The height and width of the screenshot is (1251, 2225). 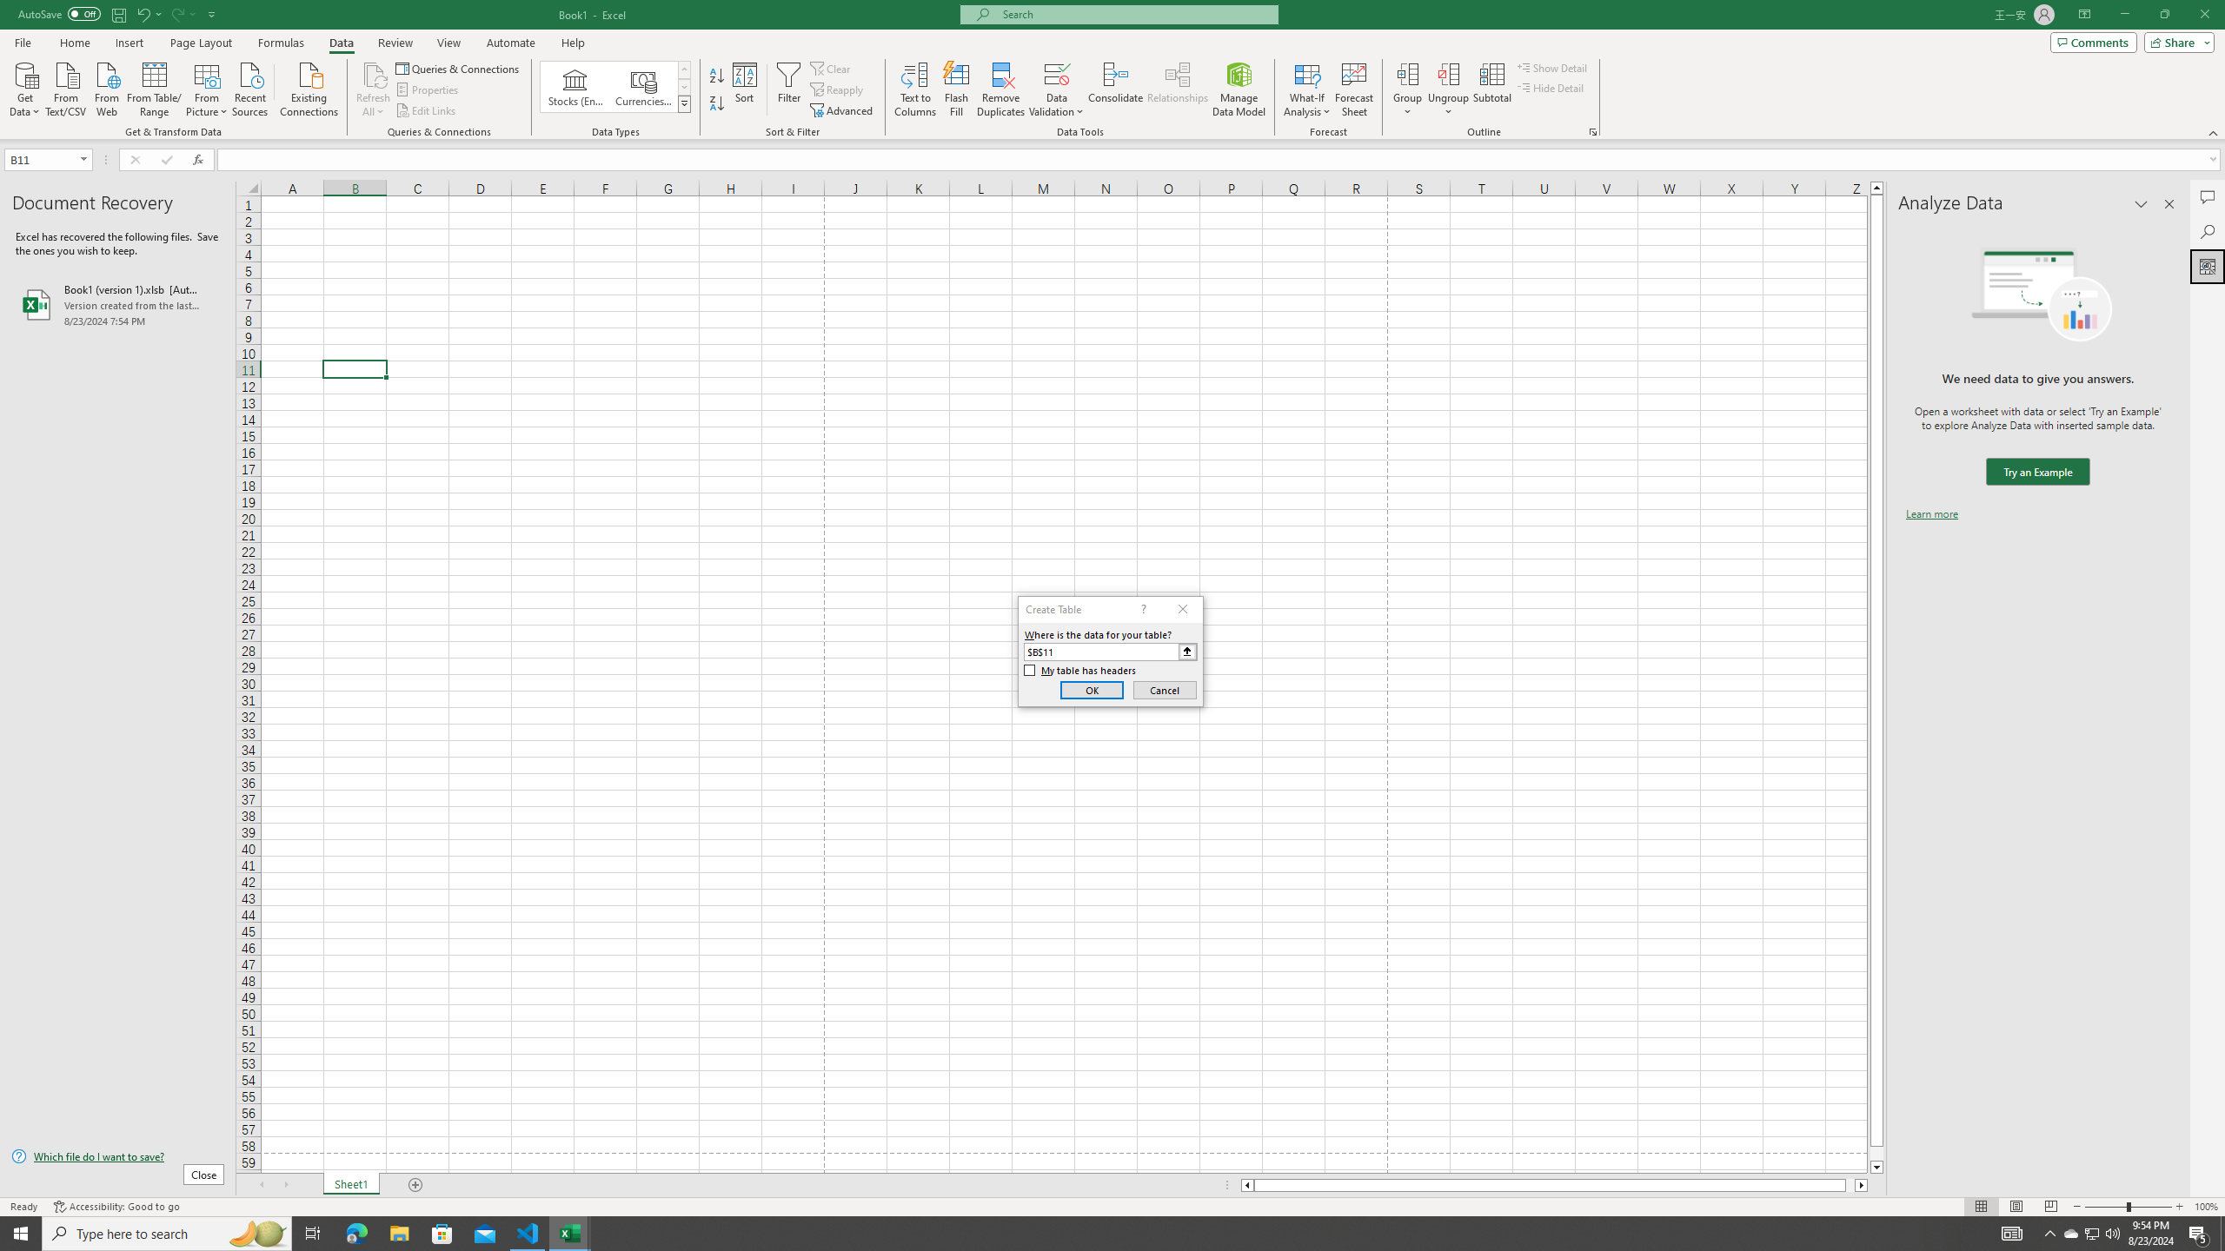 What do you see at coordinates (2051, 1207) in the screenshot?
I see `Page Break Preview` at bounding box center [2051, 1207].